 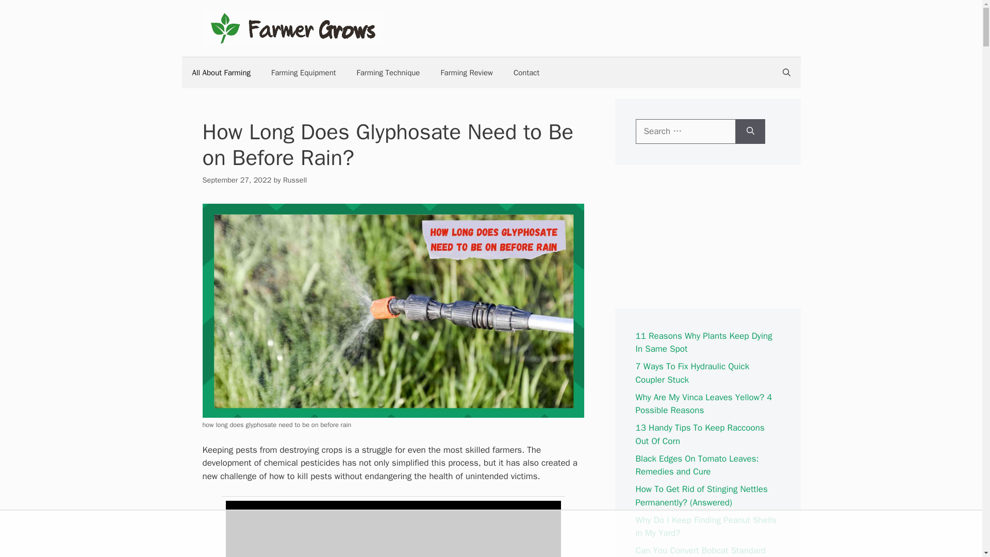 What do you see at coordinates (692, 373) in the screenshot?
I see `7 Ways To Fix Hydraulic Quick Coupler Stuck` at bounding box center [692, 373].